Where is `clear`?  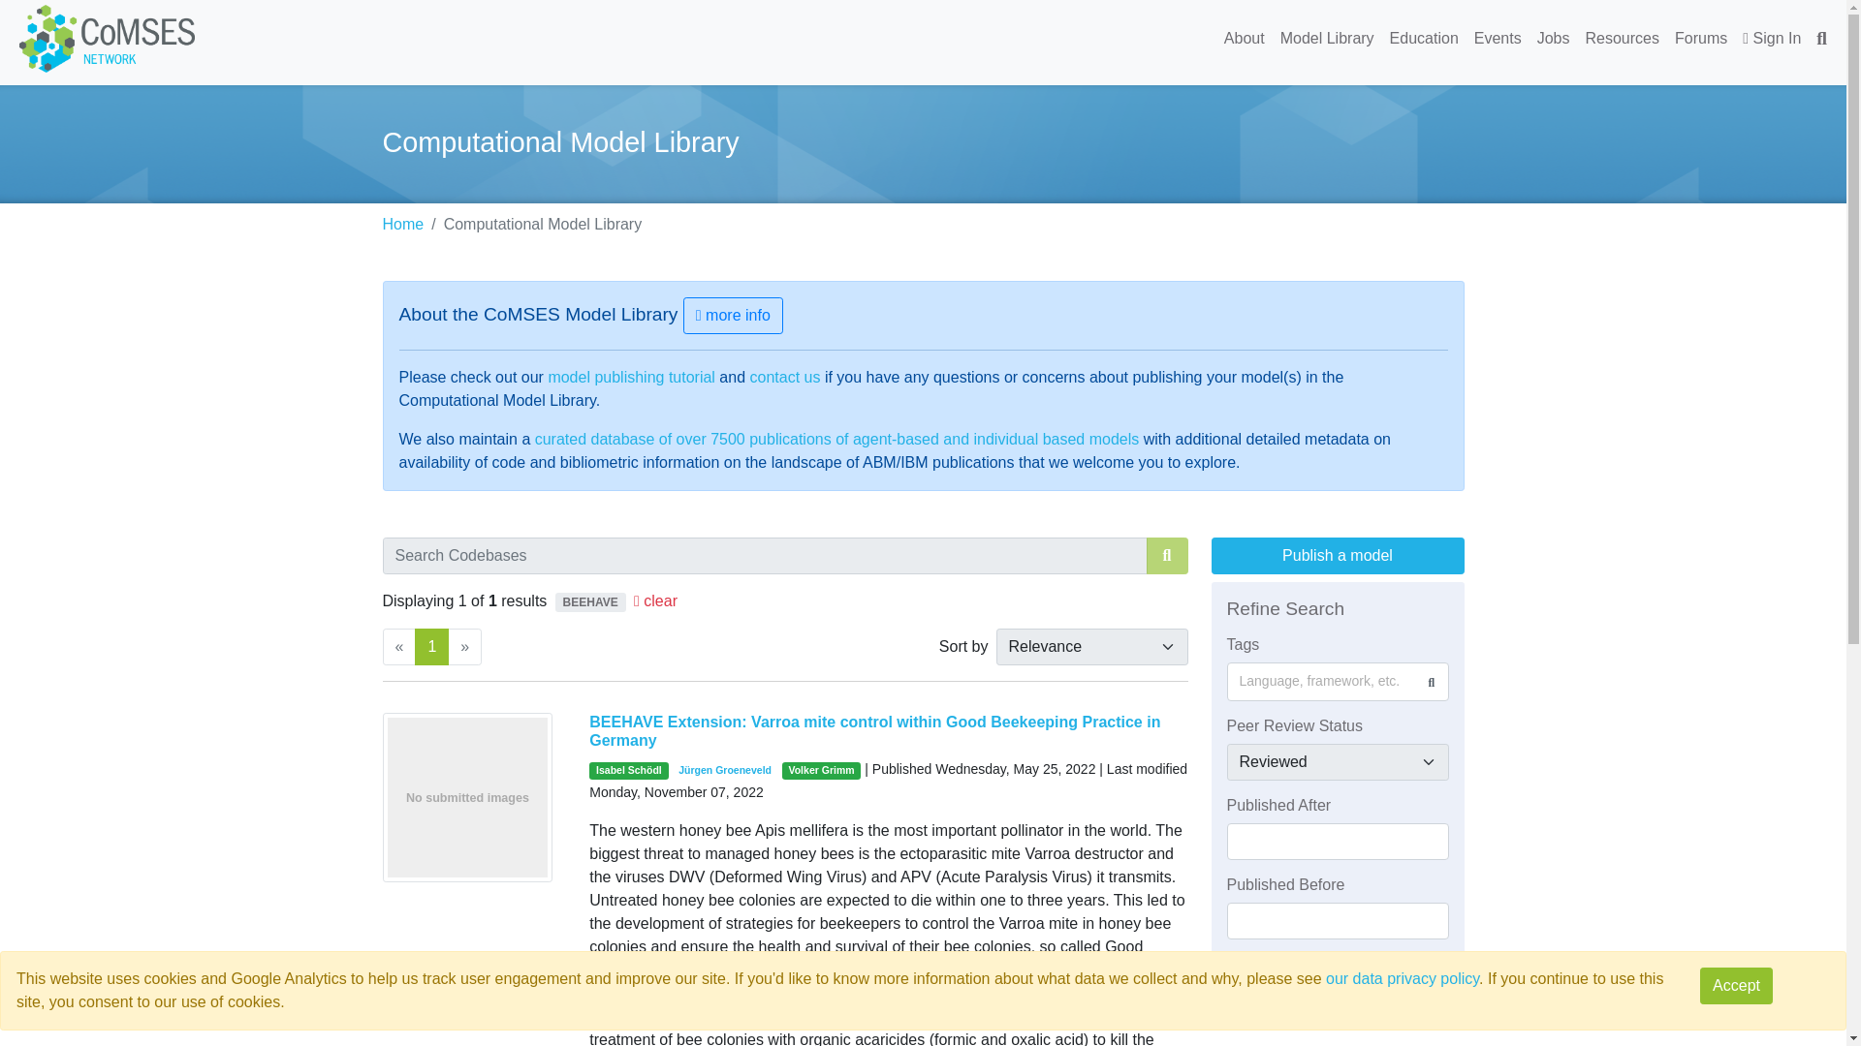 clear is located at coordinates (655, 600).